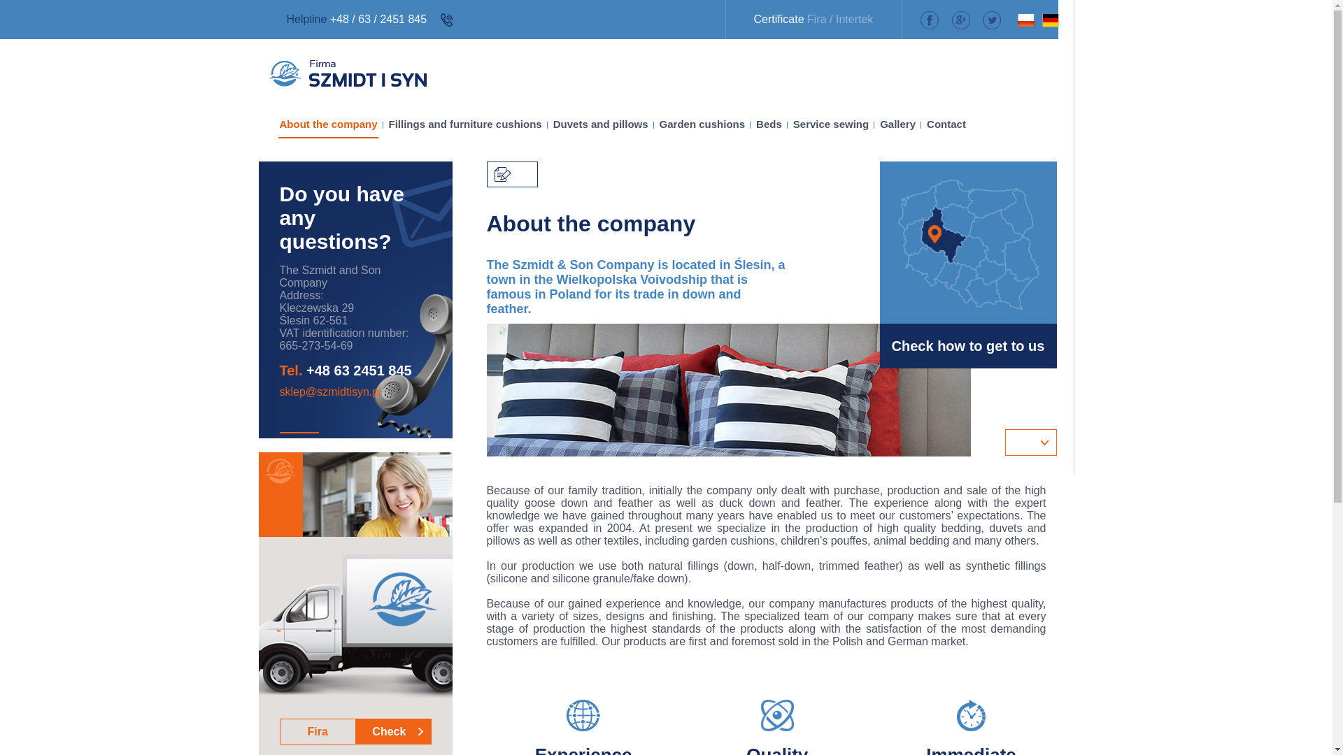  I want to click on About the company, so click(328, 123).